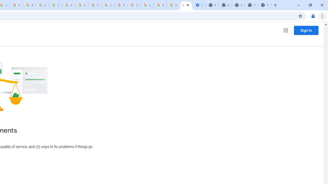 This screenshot has height=184, width=328. Describe the element at coordinates (160, 5) in the screenshot. I see `Sign in - Google Accounts` at that location.